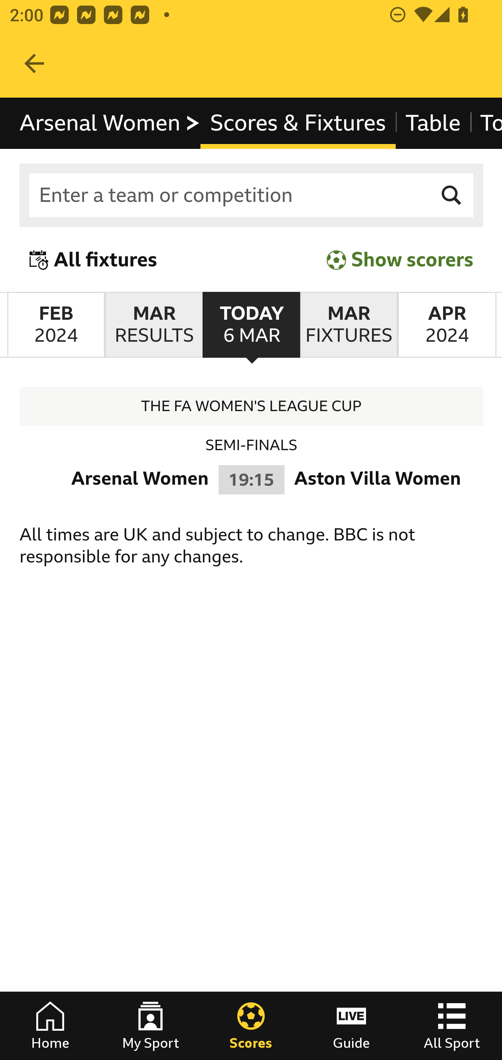 This screenshot has width=502, height=1060. Describe the element at coordinates (349, 325) in the screenshot. I see `MarchFIXTURES March FIXTURES` at that location.